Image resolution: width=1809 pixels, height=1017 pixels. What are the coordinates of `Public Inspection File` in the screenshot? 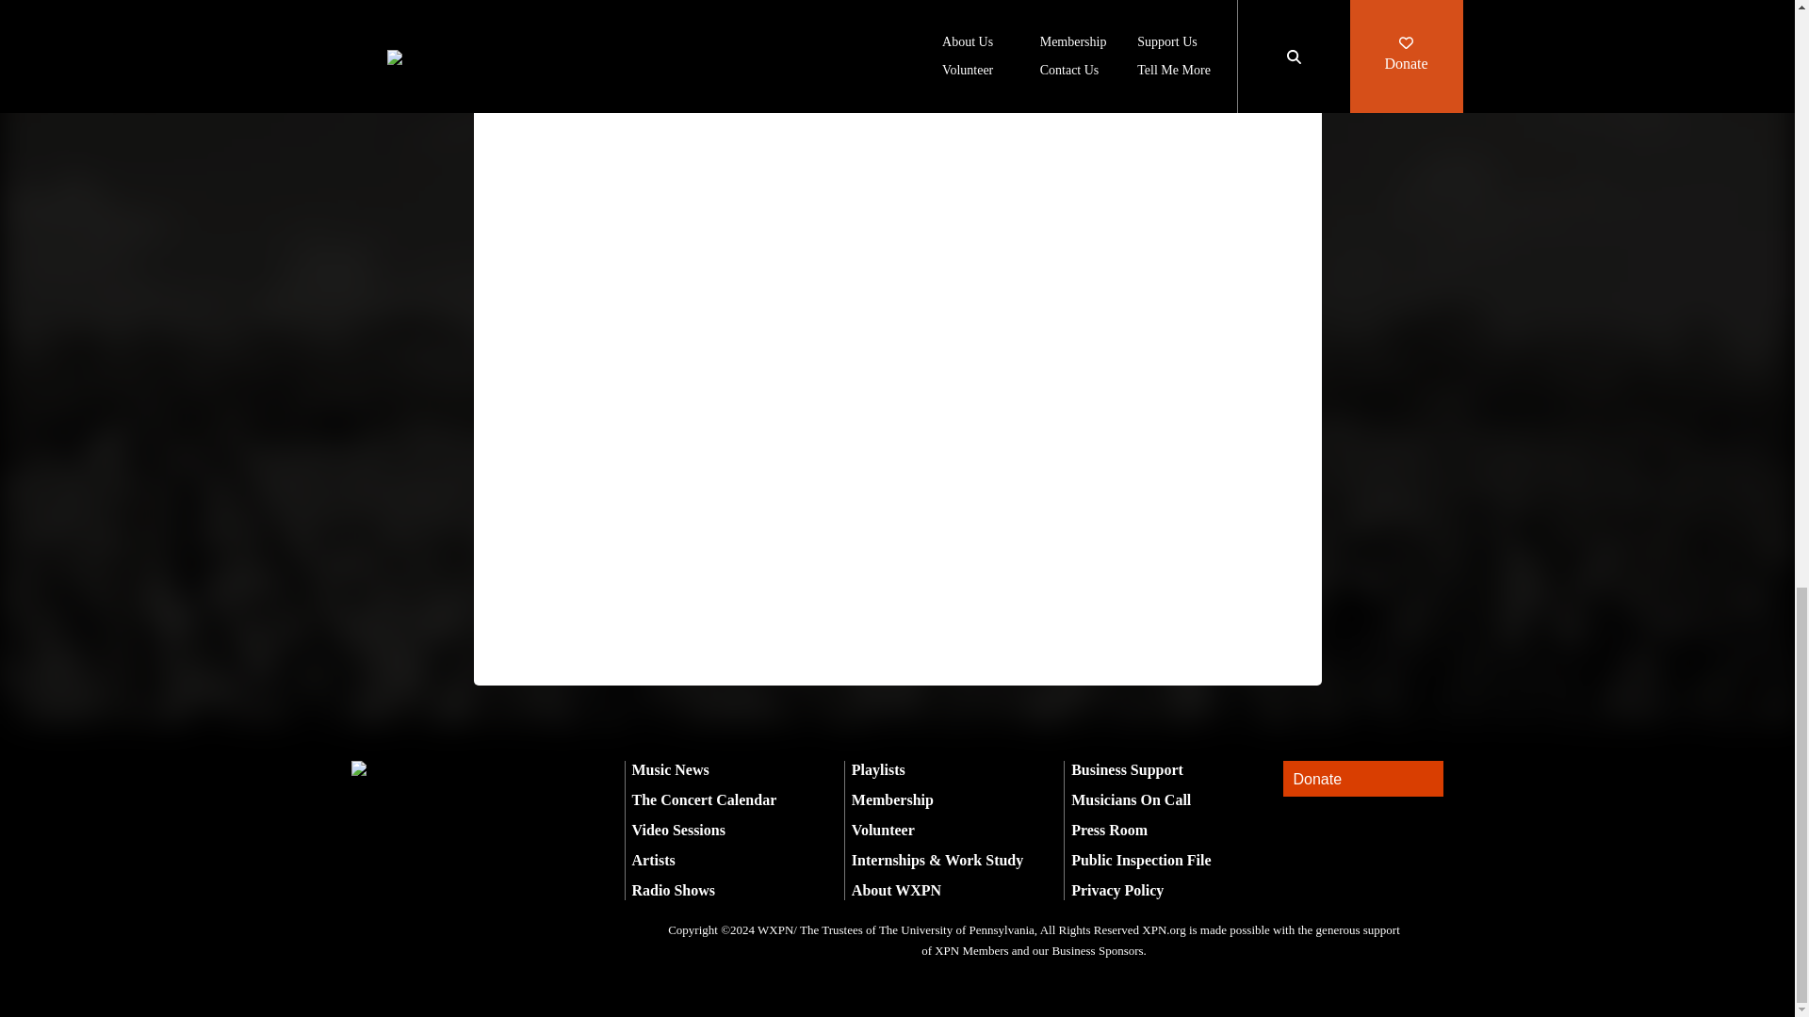 It's located at (1140, 861).